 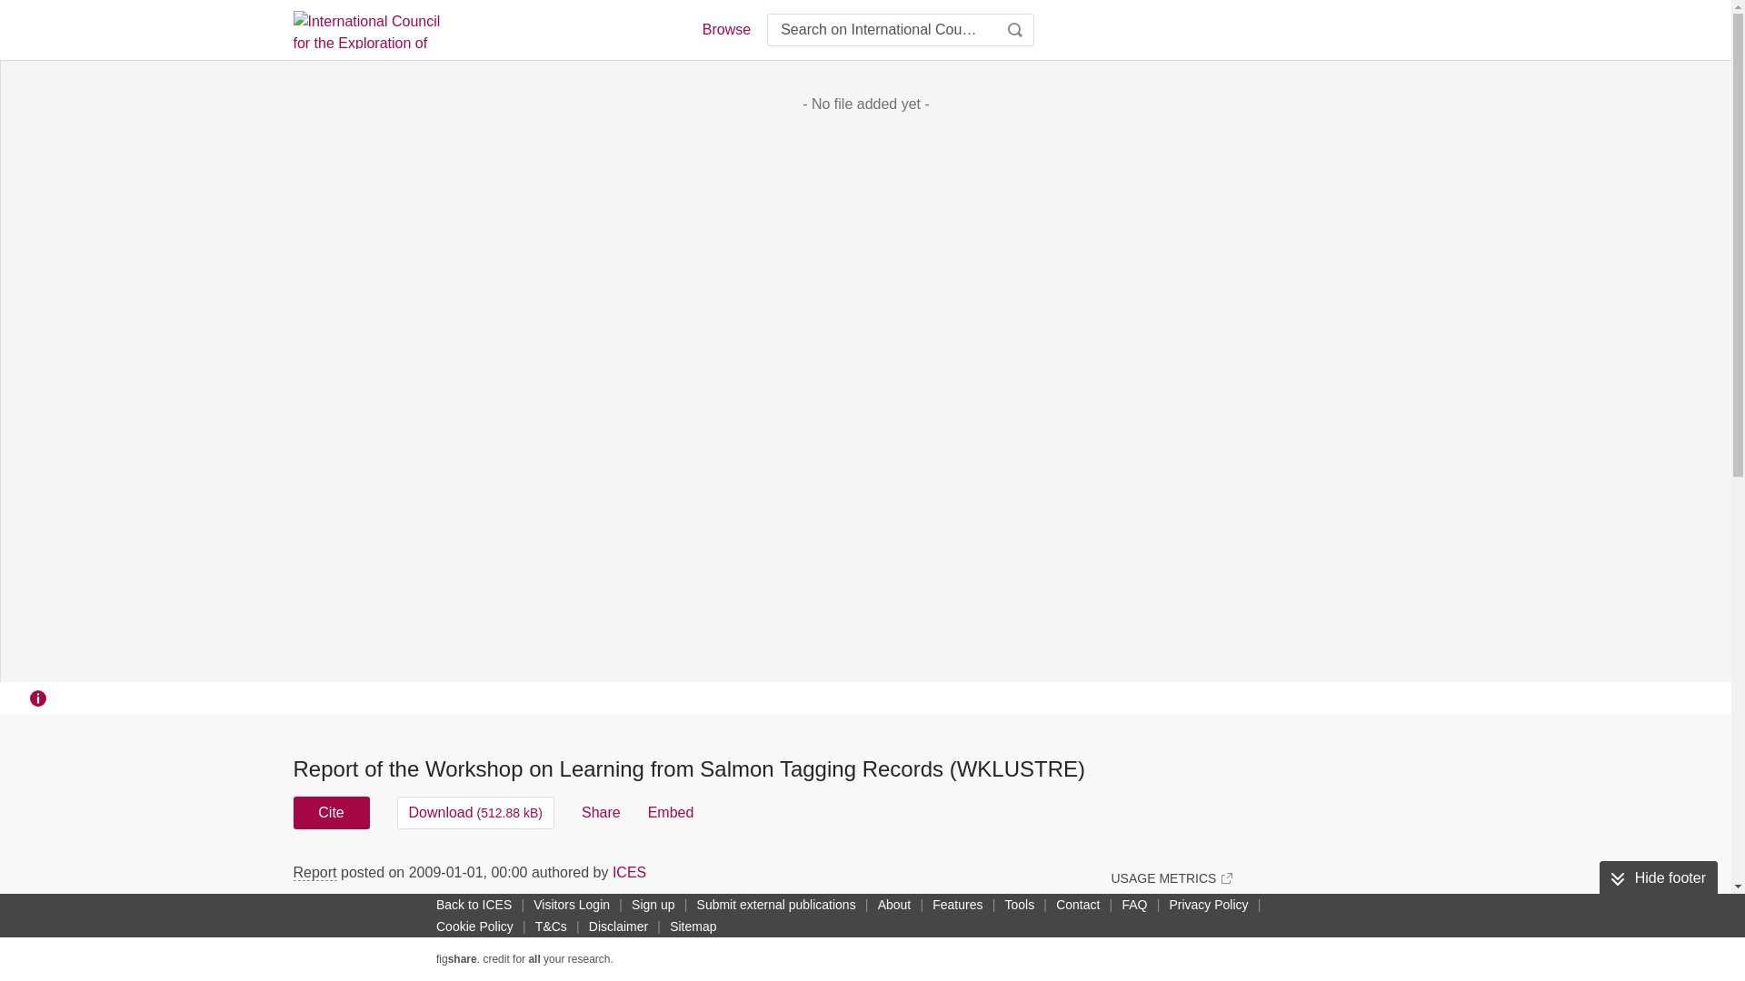 What do you see at coordinates (671, 812) in the screenshot?
I see `Embed` at bounding box center [671, 812].